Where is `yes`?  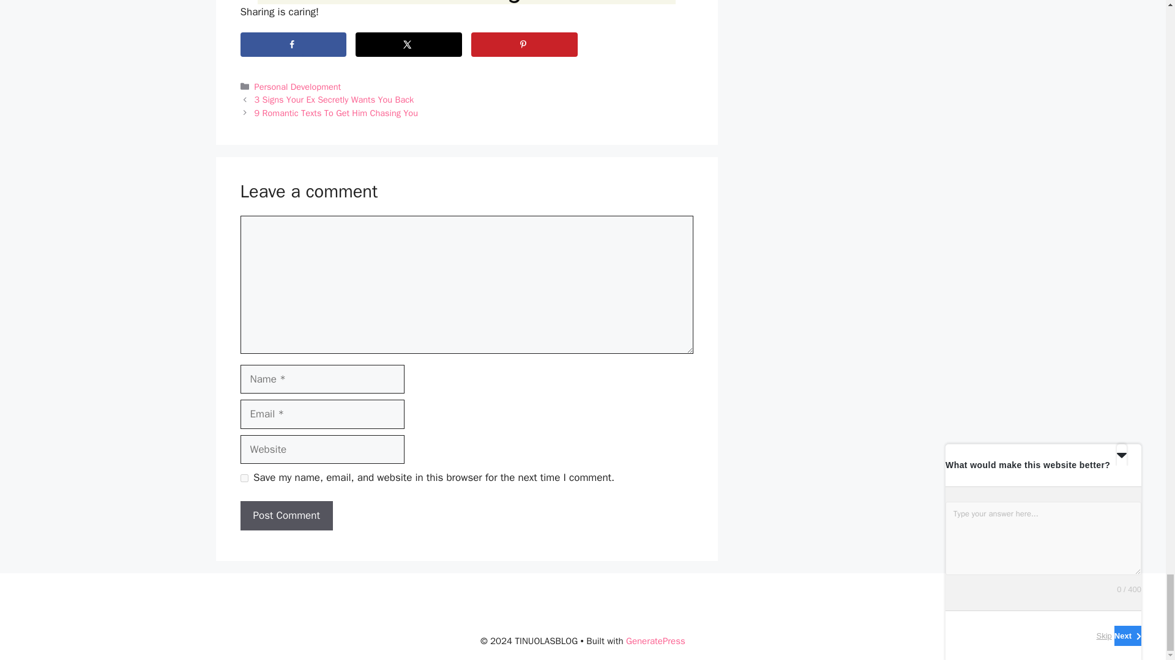
yes is located at coordinates (244, 478).